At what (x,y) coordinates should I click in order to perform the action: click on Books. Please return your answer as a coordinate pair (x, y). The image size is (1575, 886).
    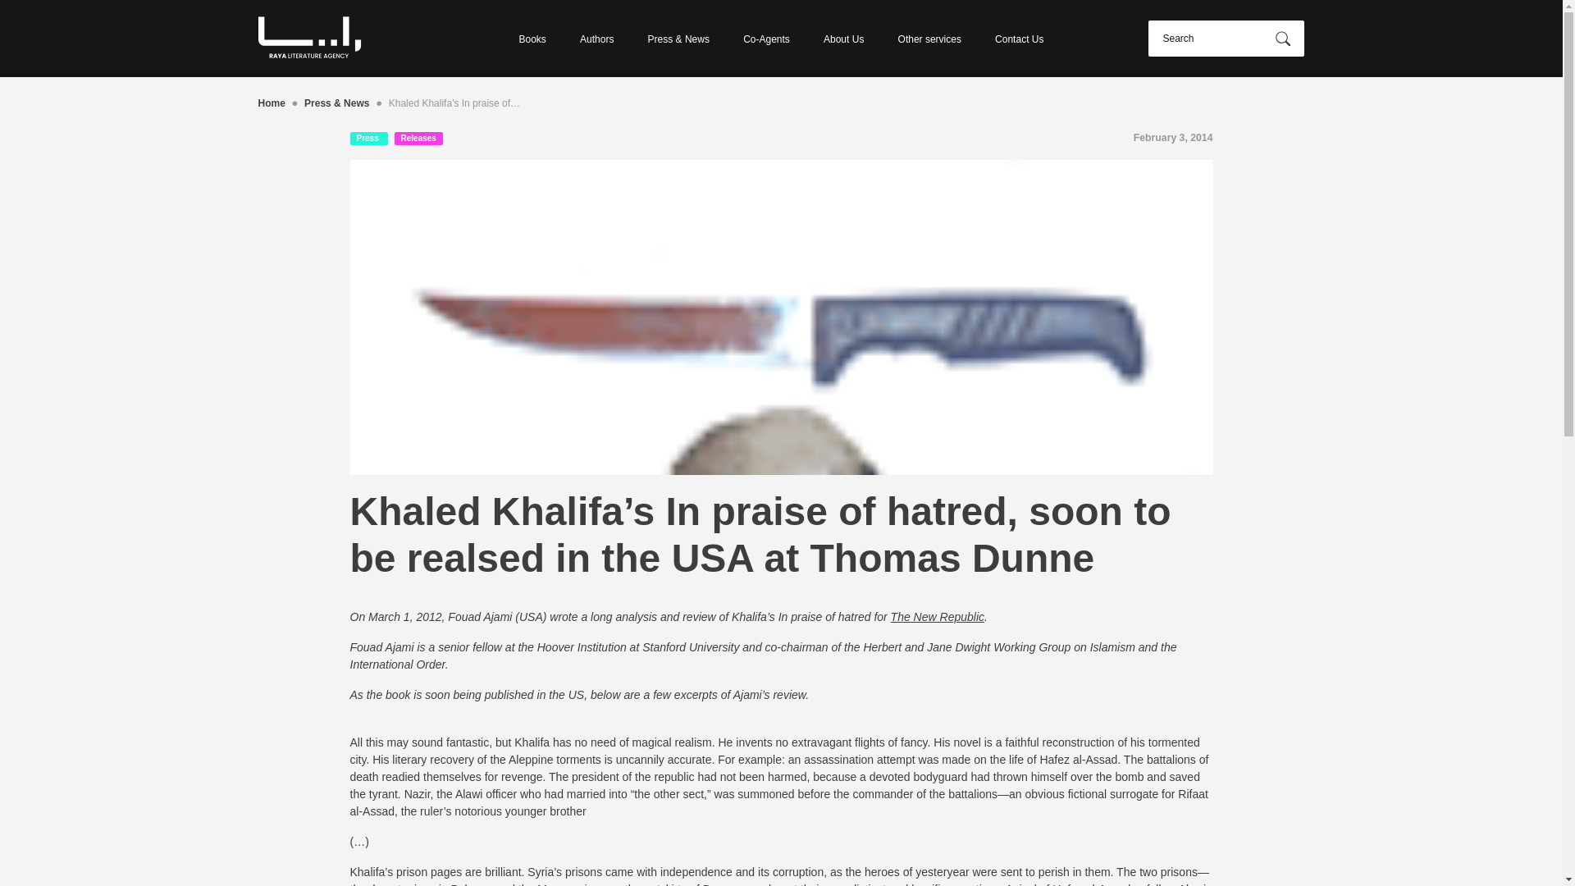
    Looking at the image, I should click on (532, 38).